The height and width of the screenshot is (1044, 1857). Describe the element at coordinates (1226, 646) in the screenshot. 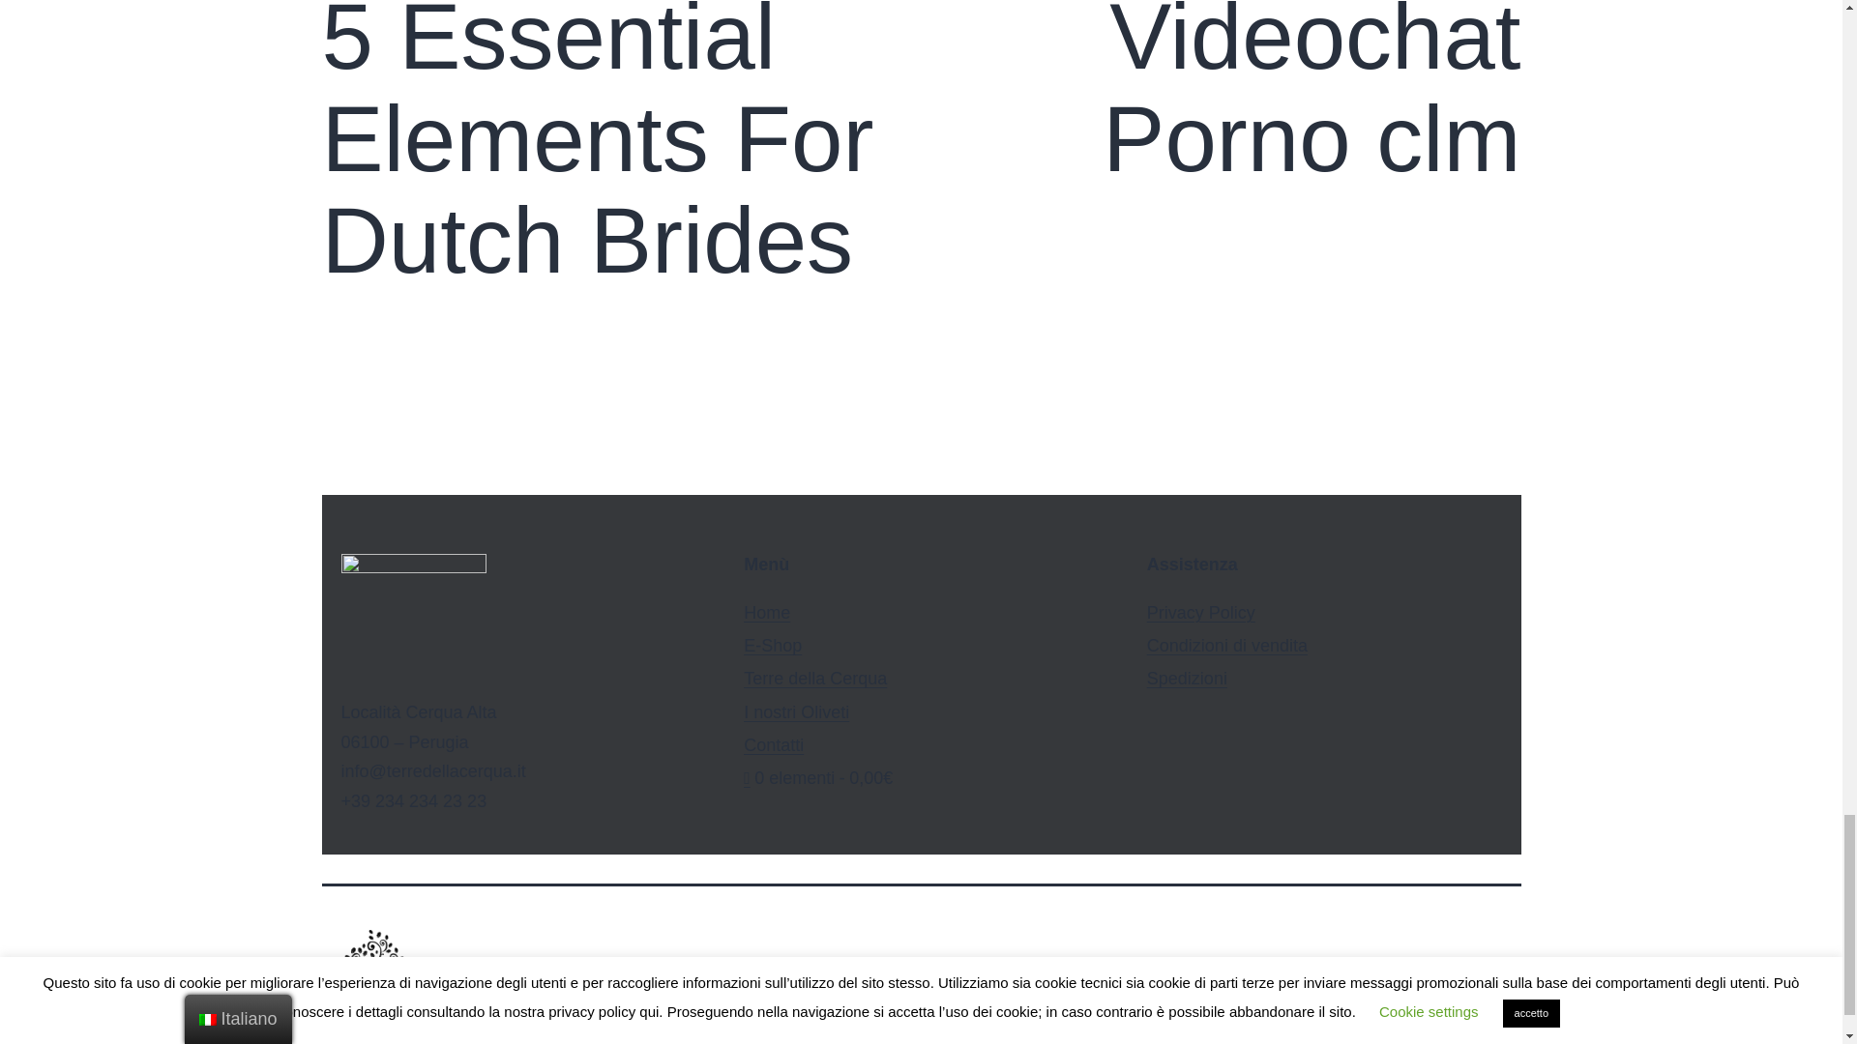

I see `Condizioni di vendita` at that location.